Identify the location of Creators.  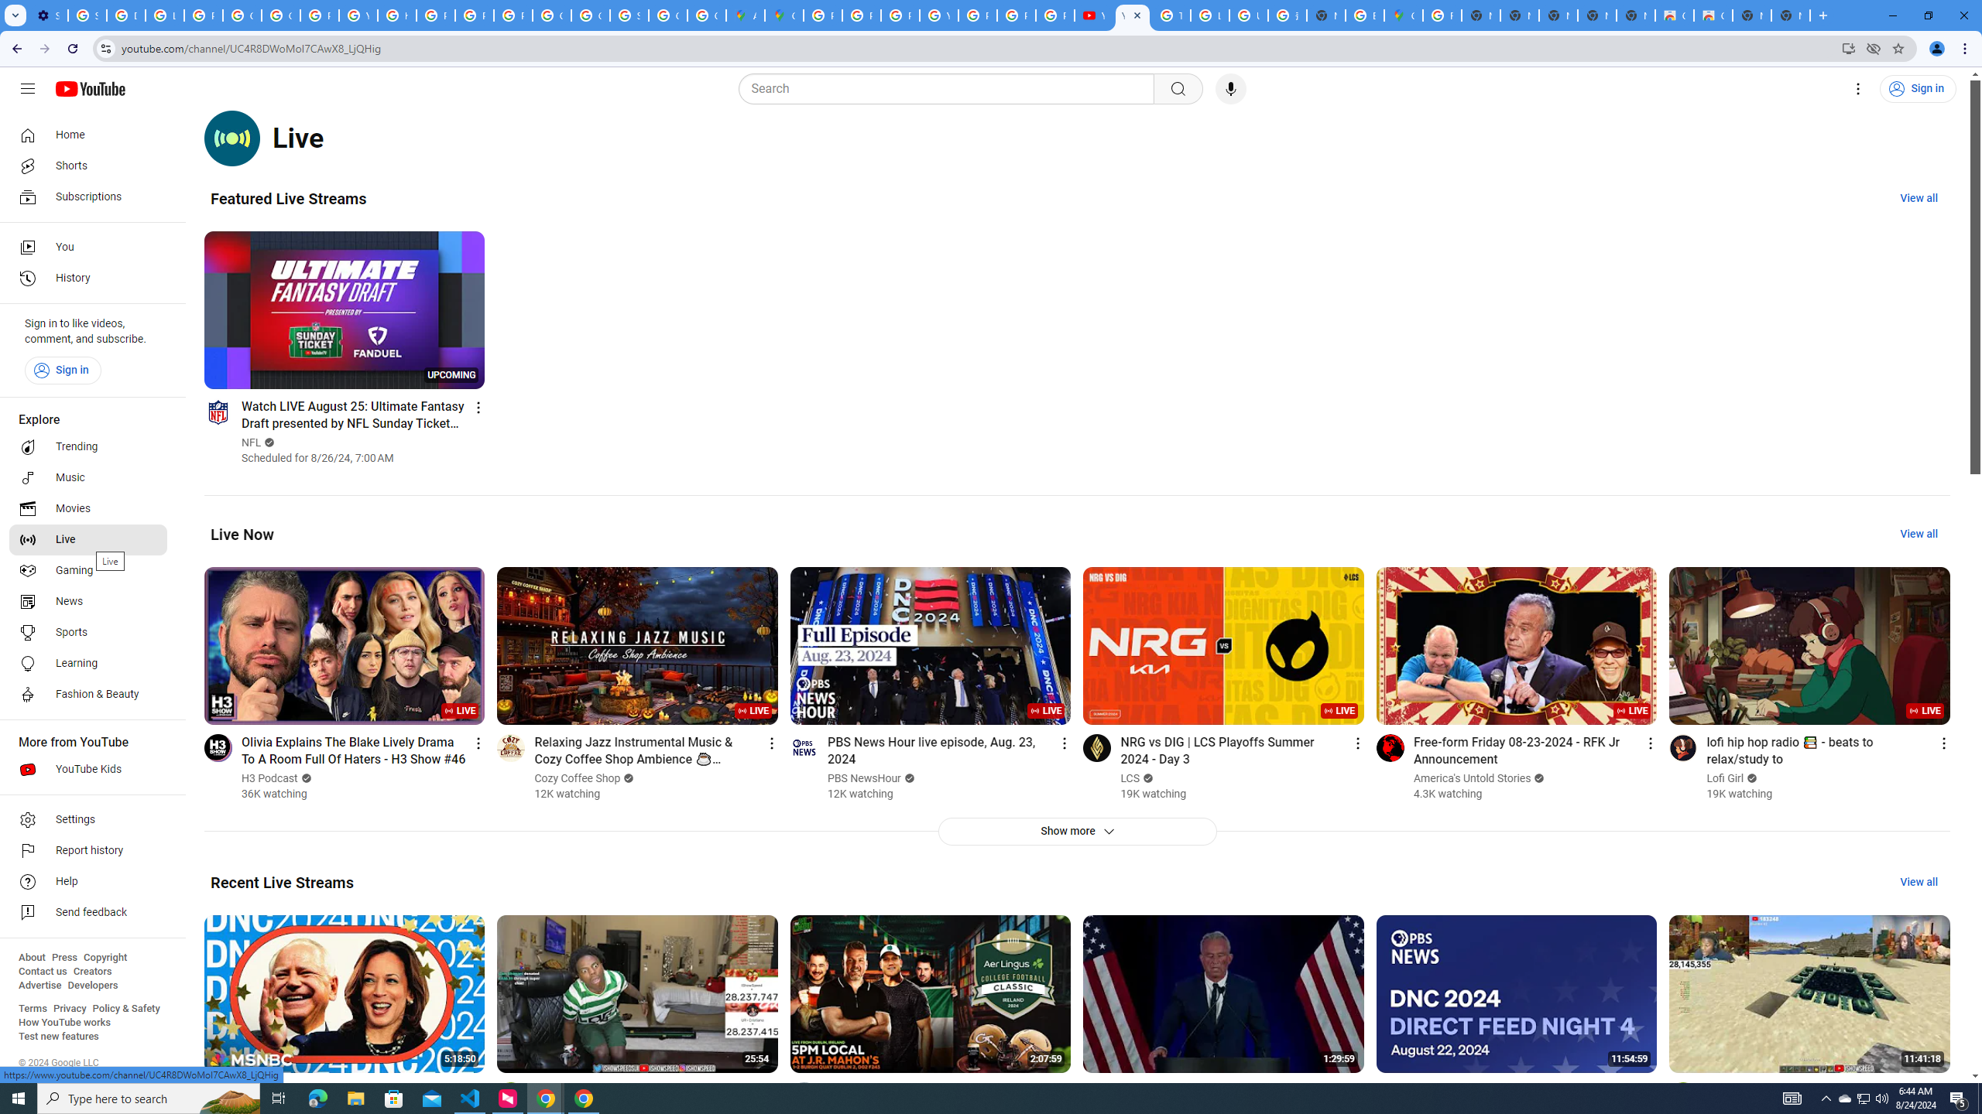
(93, 972).